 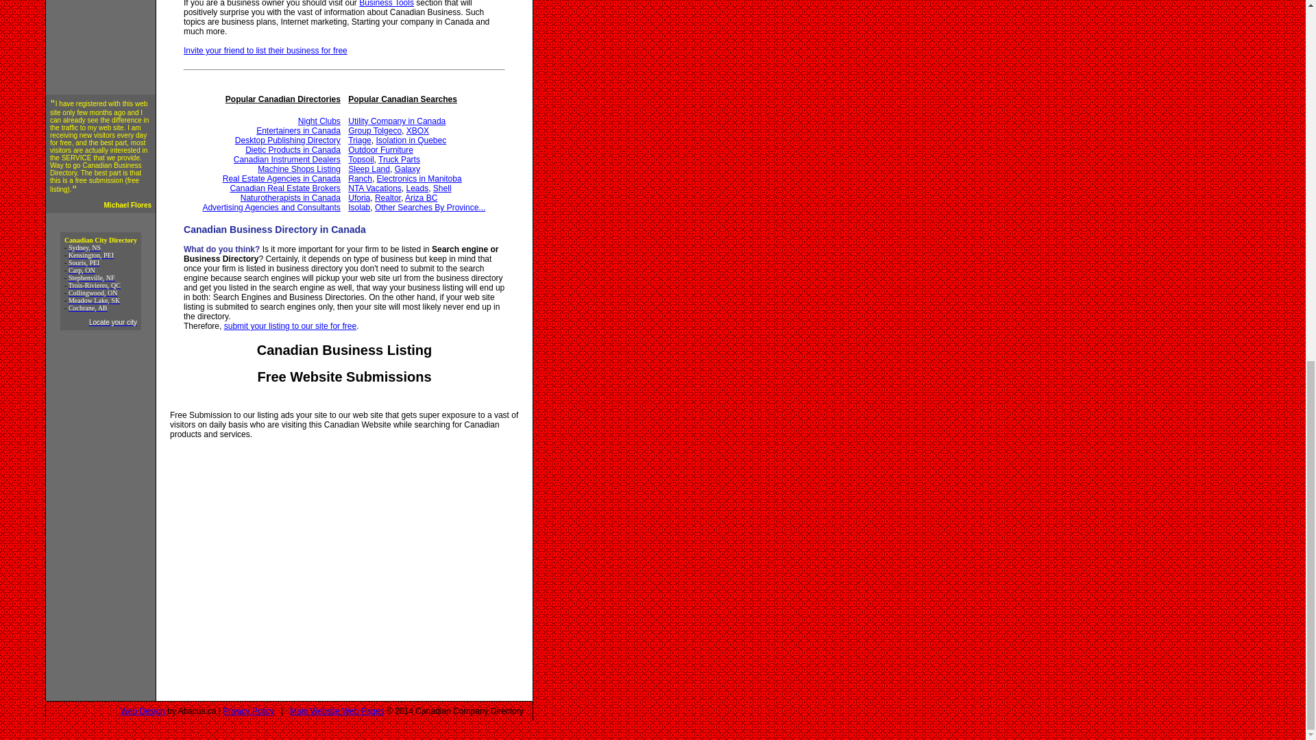 I want to click on Collingwood, ON, so click(x=93, y=293).